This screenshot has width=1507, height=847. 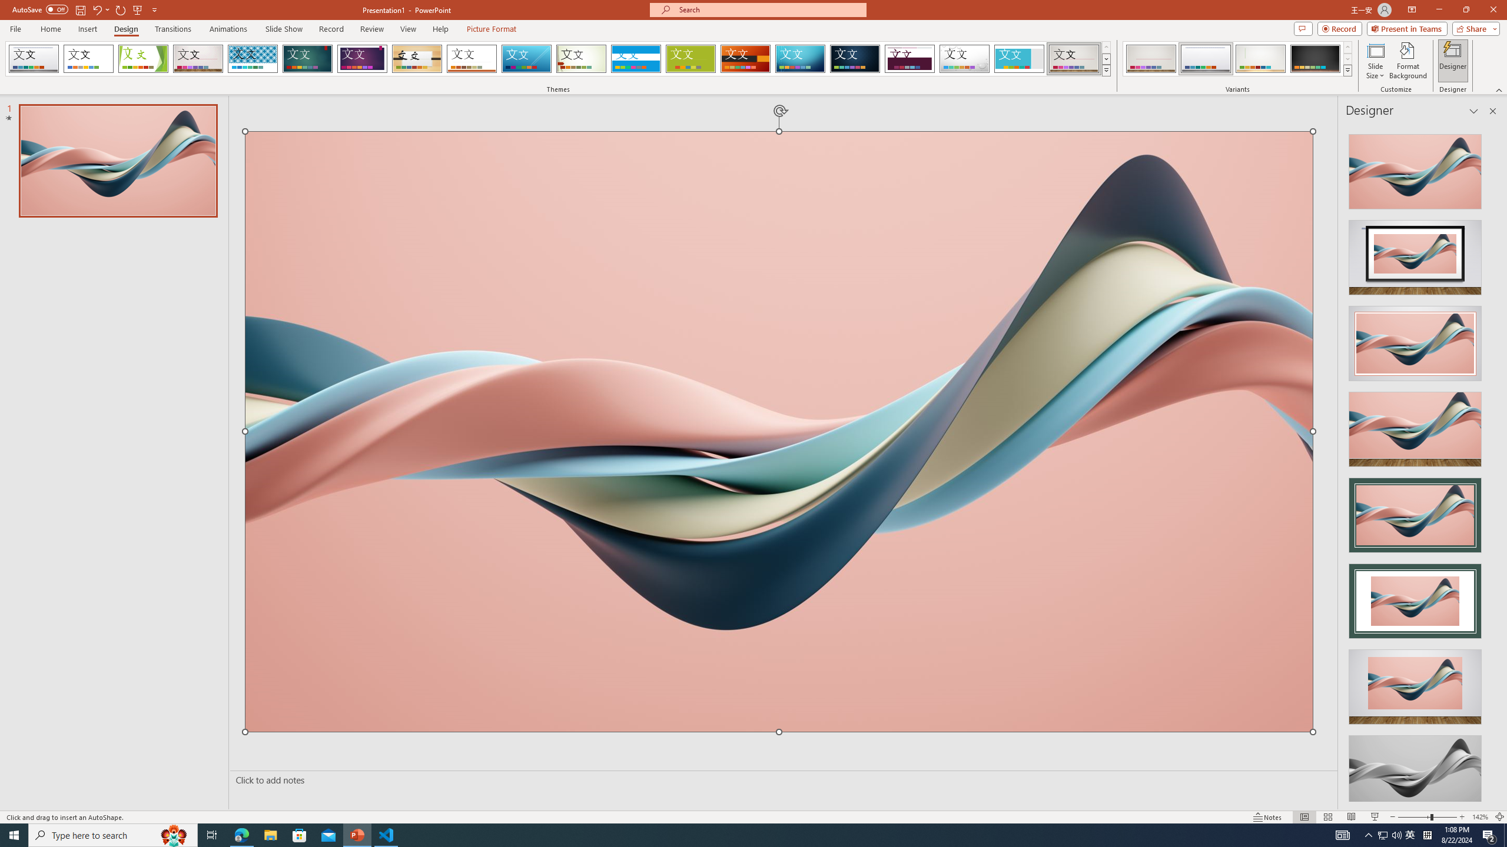 What do you see at coordinates (1020, 59) in the screenshot?
I see `Frame` at bounding box center [1020, 59].